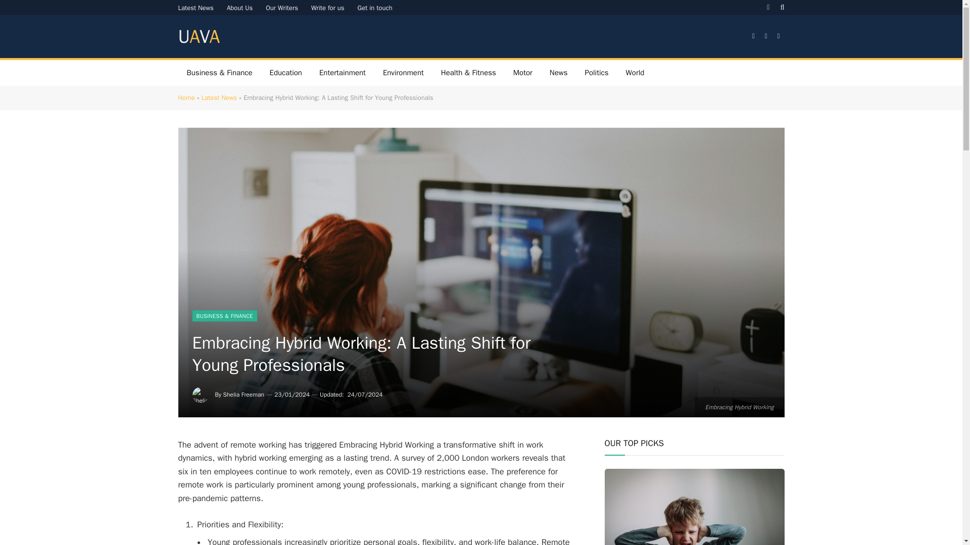  I want to click on Entertainment, so click(635, 73).